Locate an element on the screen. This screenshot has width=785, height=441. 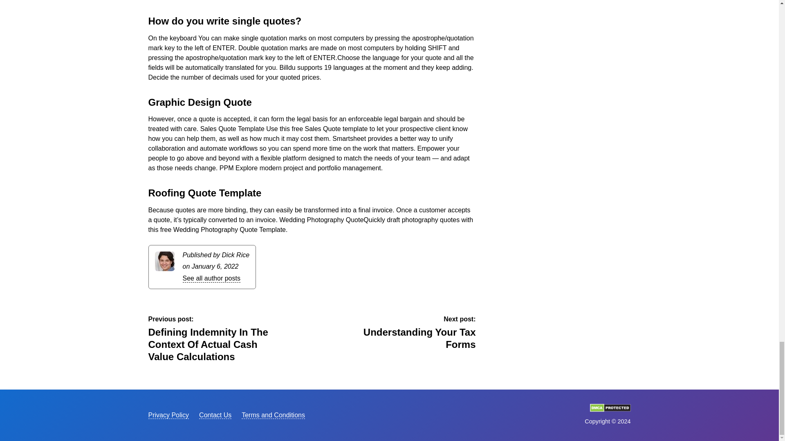
Terms and Conditions is located at coordinates (211, 278).